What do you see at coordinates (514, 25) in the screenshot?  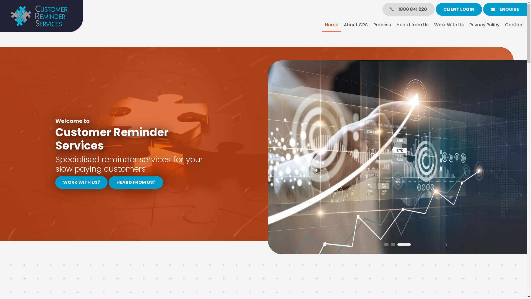 I see `Contact` at bounding box center [514, 25].